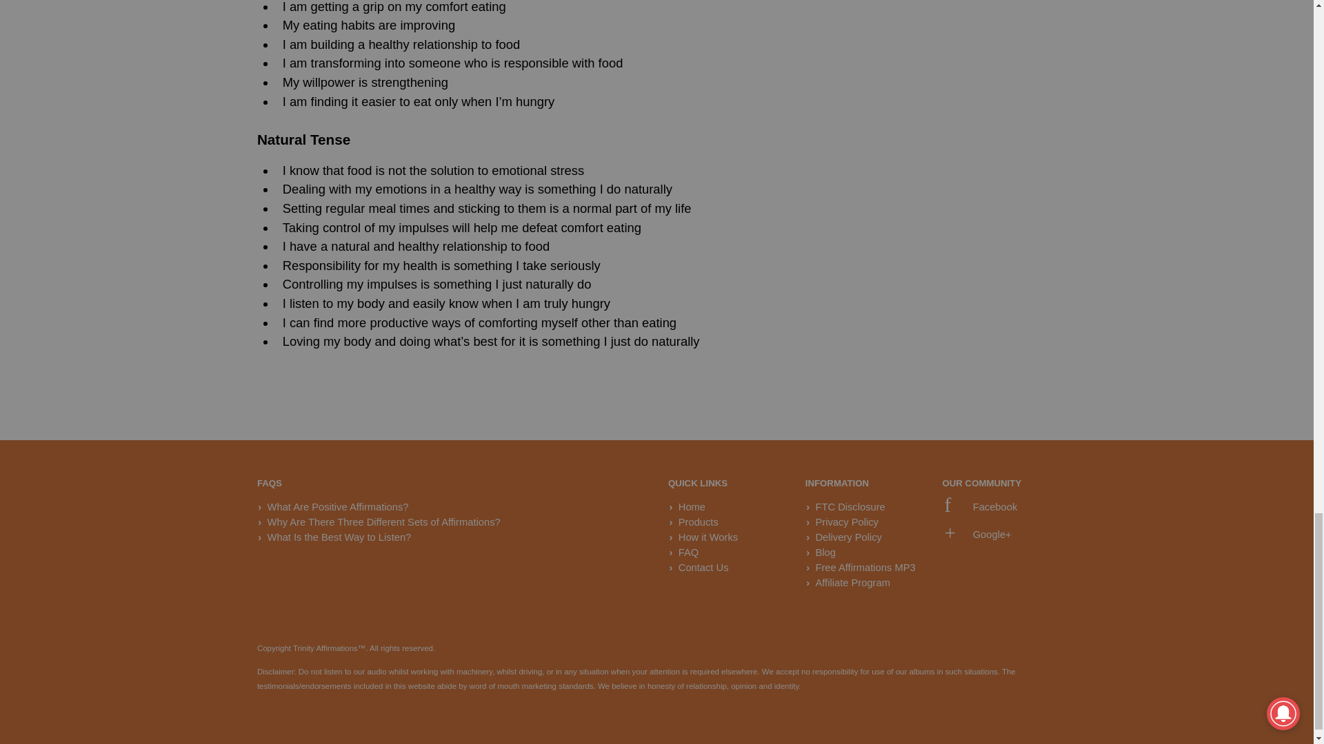  What do you see at coordinates (852, 583) in the screenshot?
I see `Affiliate Program` at bounding box center [852, 583].